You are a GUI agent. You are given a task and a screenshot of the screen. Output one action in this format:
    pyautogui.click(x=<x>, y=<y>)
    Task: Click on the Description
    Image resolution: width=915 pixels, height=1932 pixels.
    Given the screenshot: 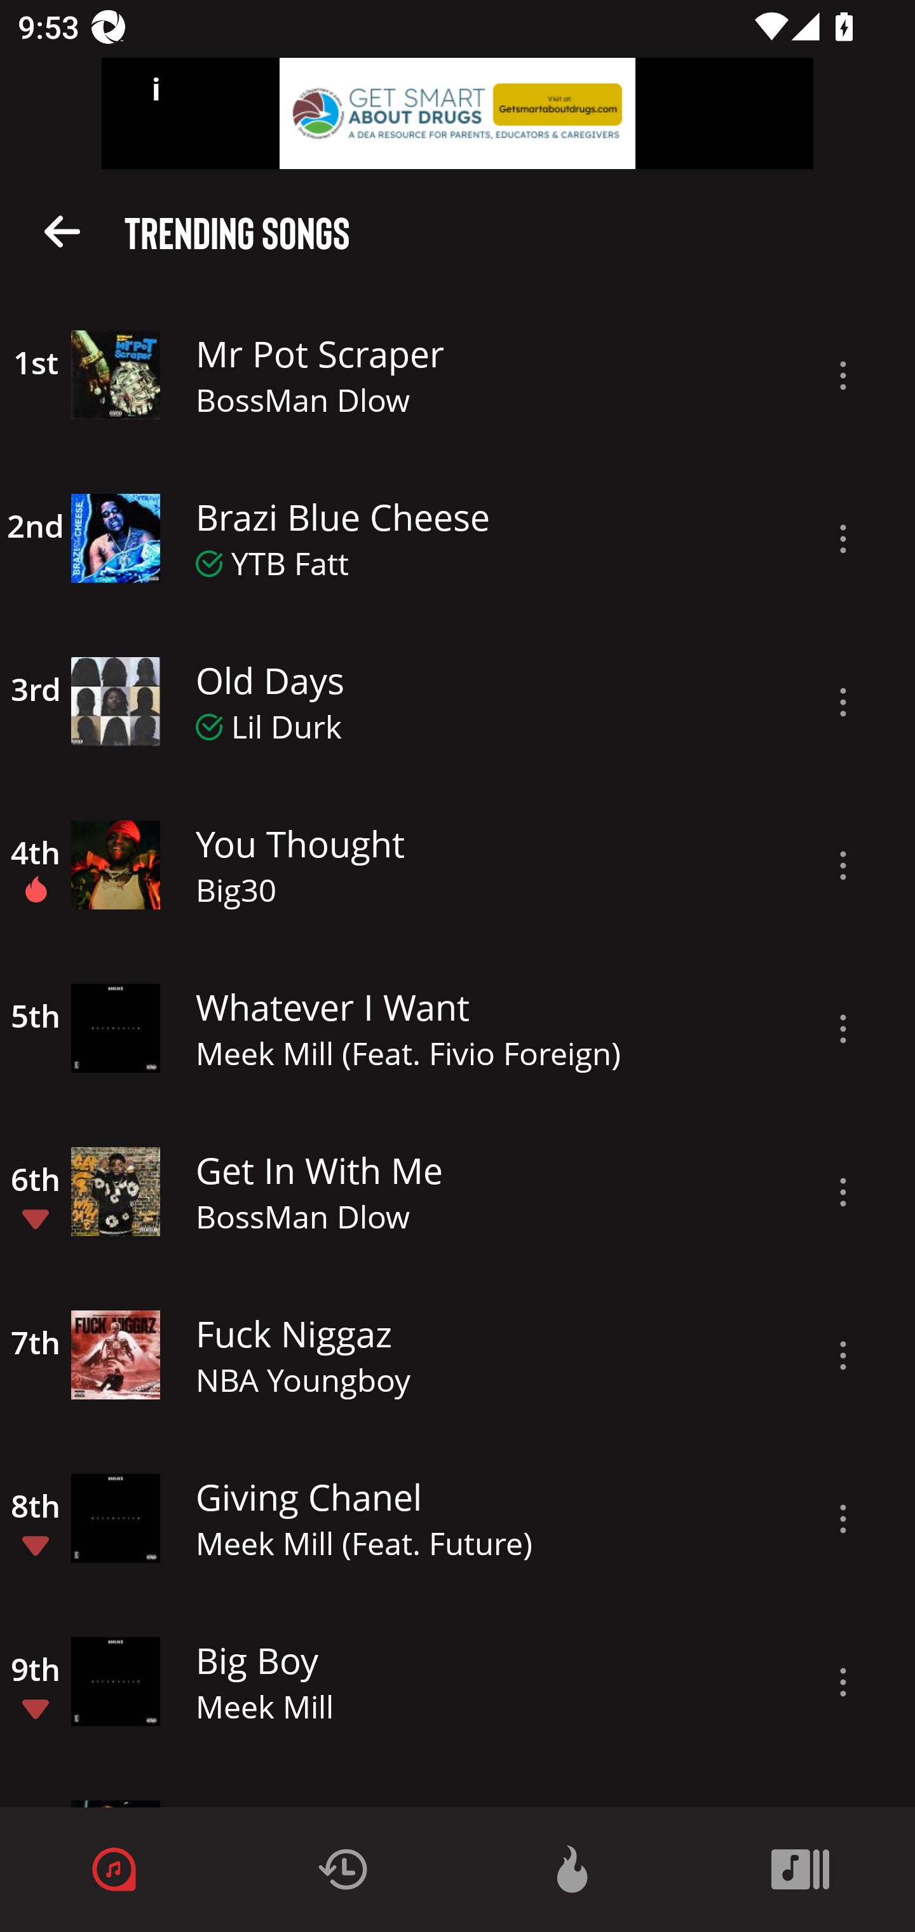 What is the action you would take?
    pyautogui.click(x=843, y=1355)
    